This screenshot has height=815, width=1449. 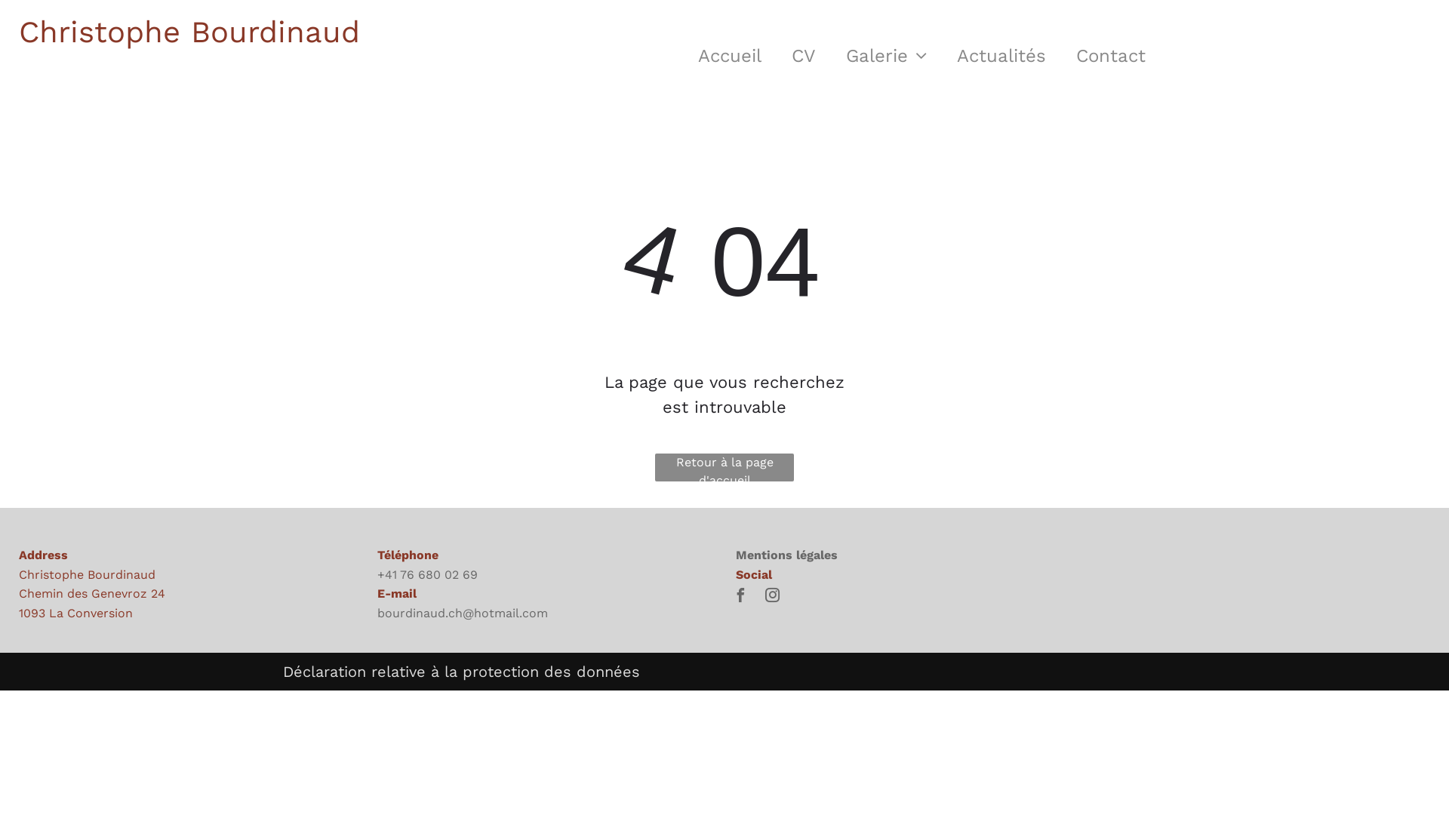 I want to click on +41 76 680 02 69, so click(x=427, y=575).